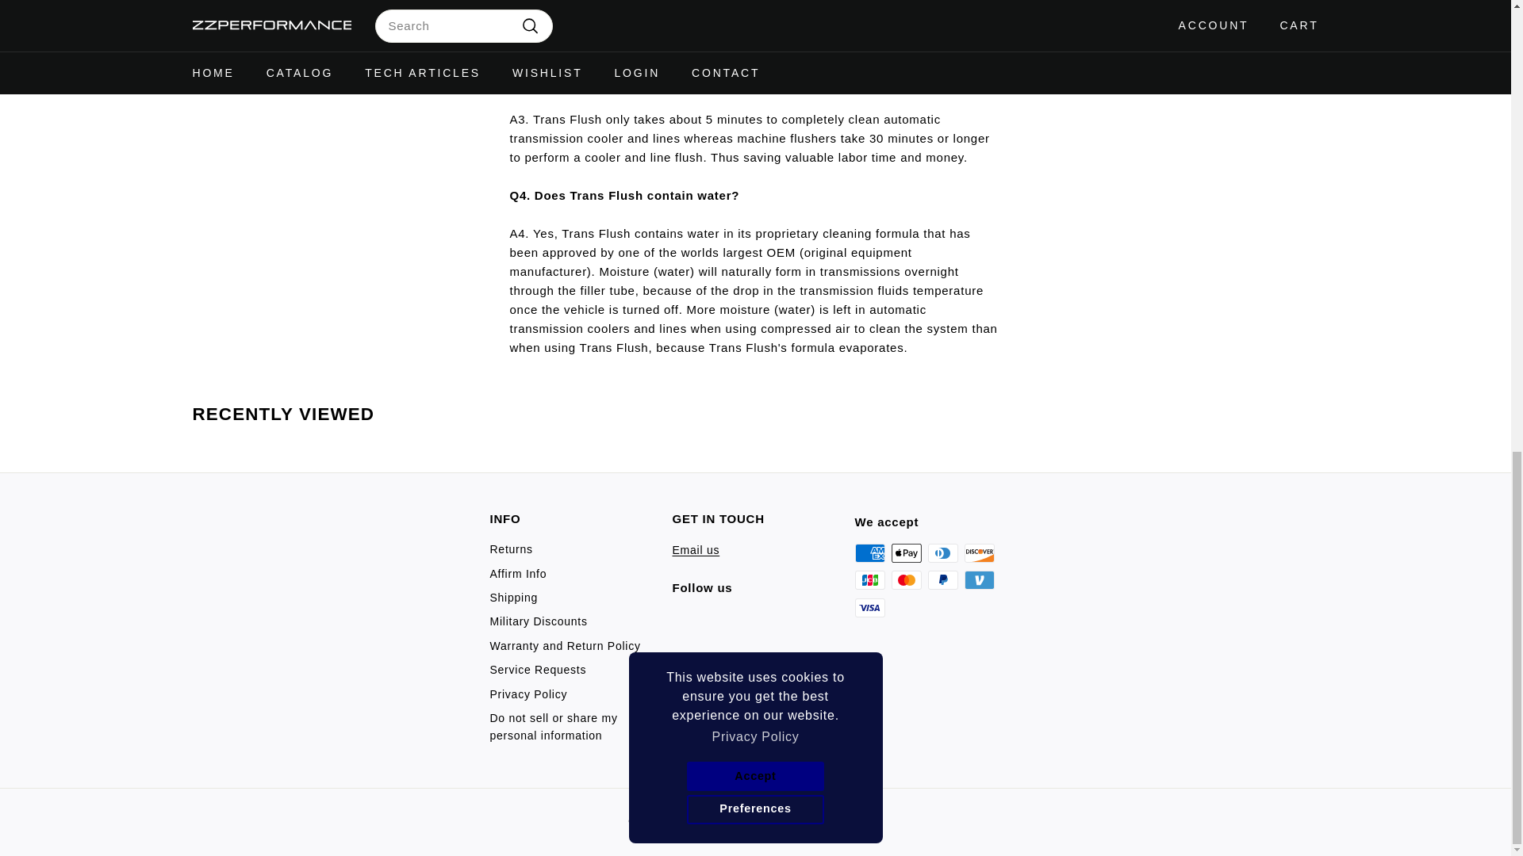  What do you see at coordinates (942, 552) in the screenshot?
I see `Diners Club` at bounding box center [942, 552].